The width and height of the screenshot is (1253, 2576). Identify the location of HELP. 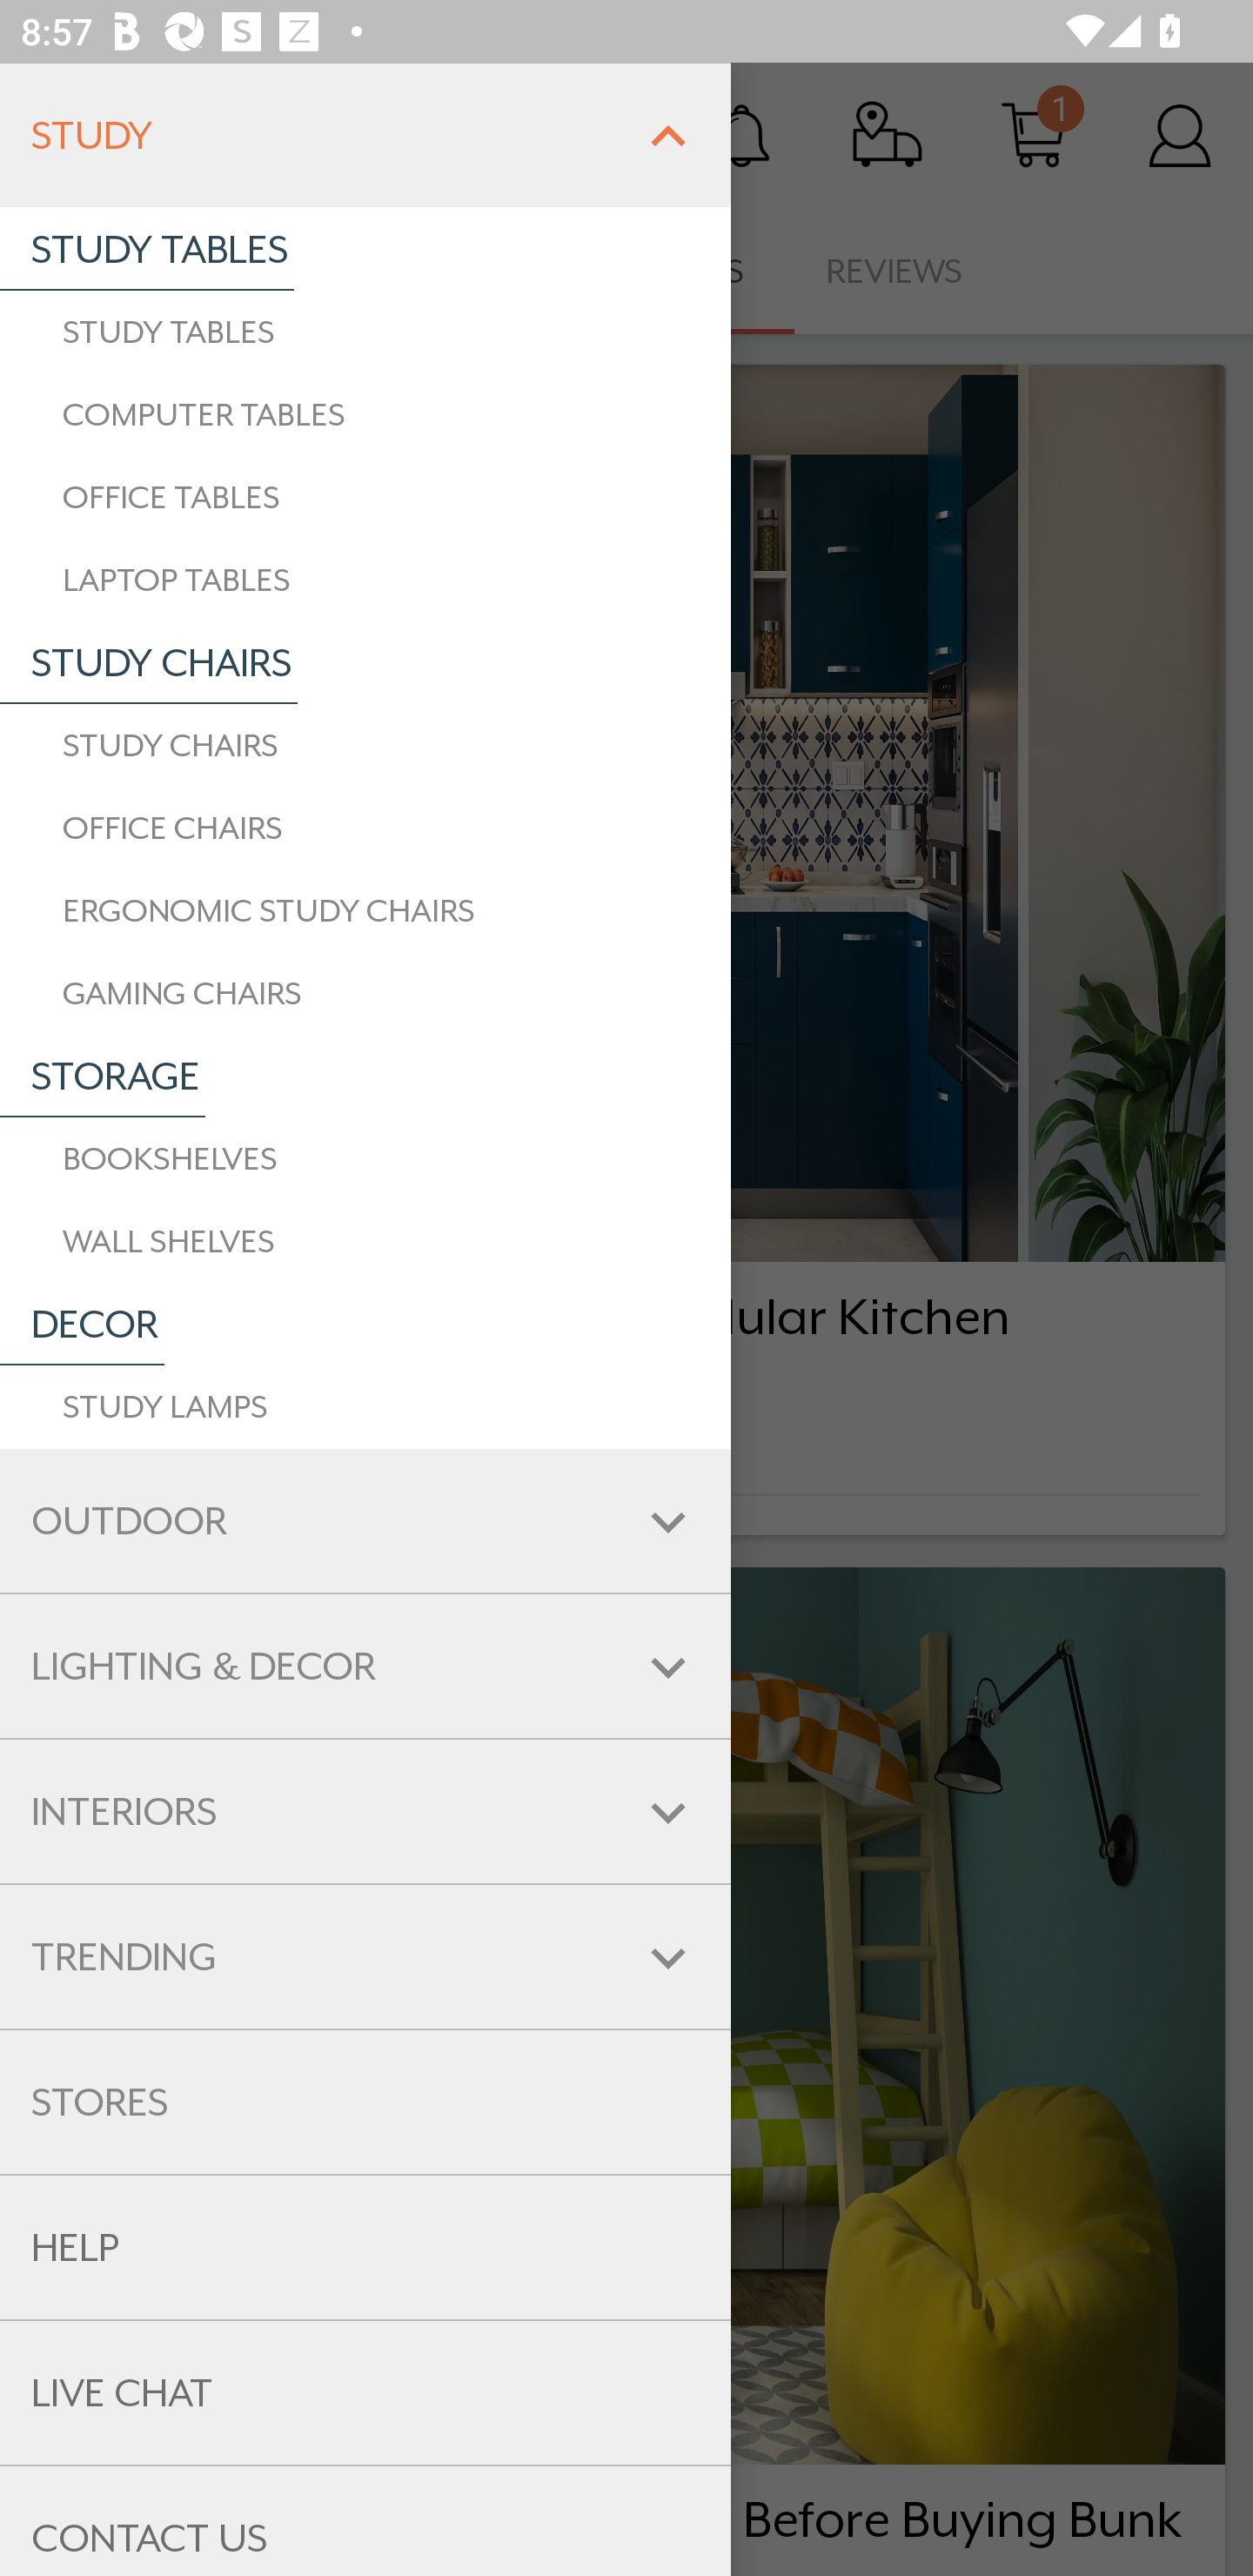
(365, 2247).